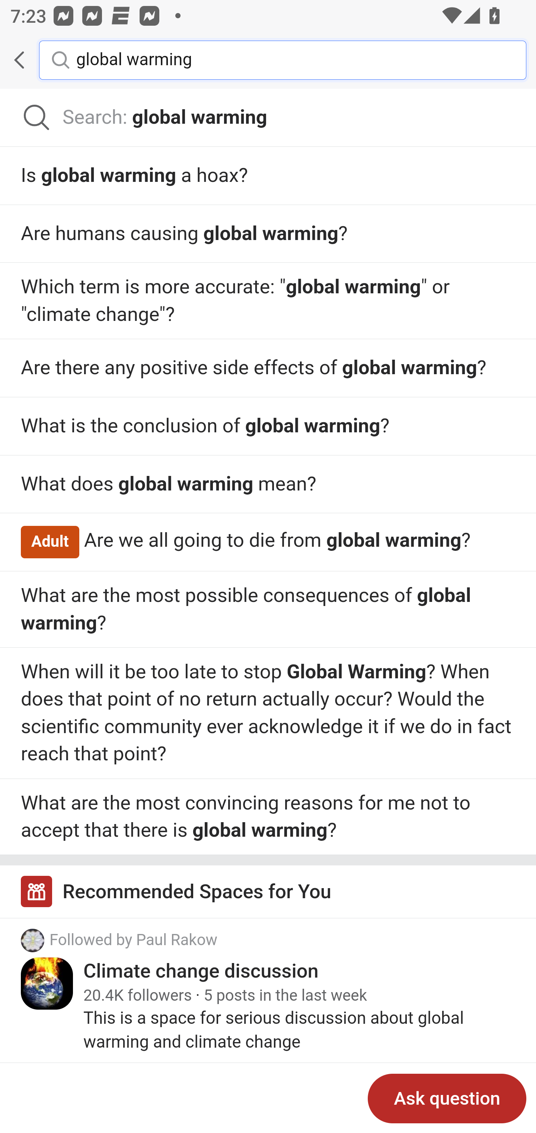 The height and width of the screenshot is (1133, 536). Describe the element at coordinates (268, 609) in the screenshot. I see `What is the conclusion of global warming?` at that location.